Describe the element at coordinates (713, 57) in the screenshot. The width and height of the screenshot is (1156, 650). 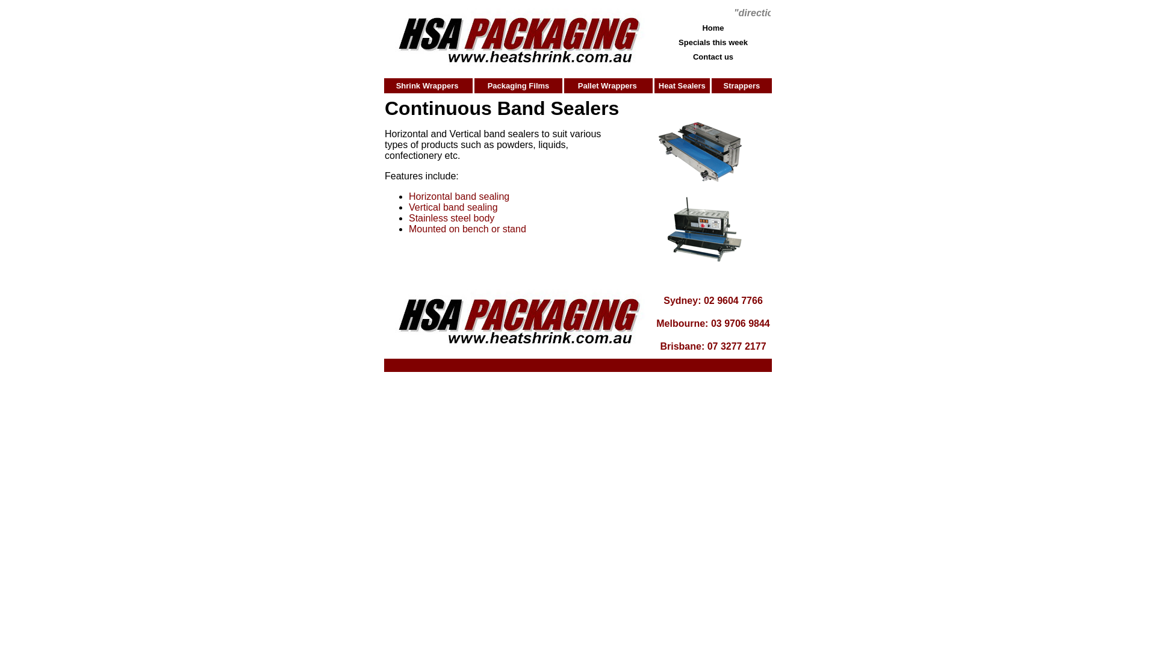
I see `Contact us` at that location.